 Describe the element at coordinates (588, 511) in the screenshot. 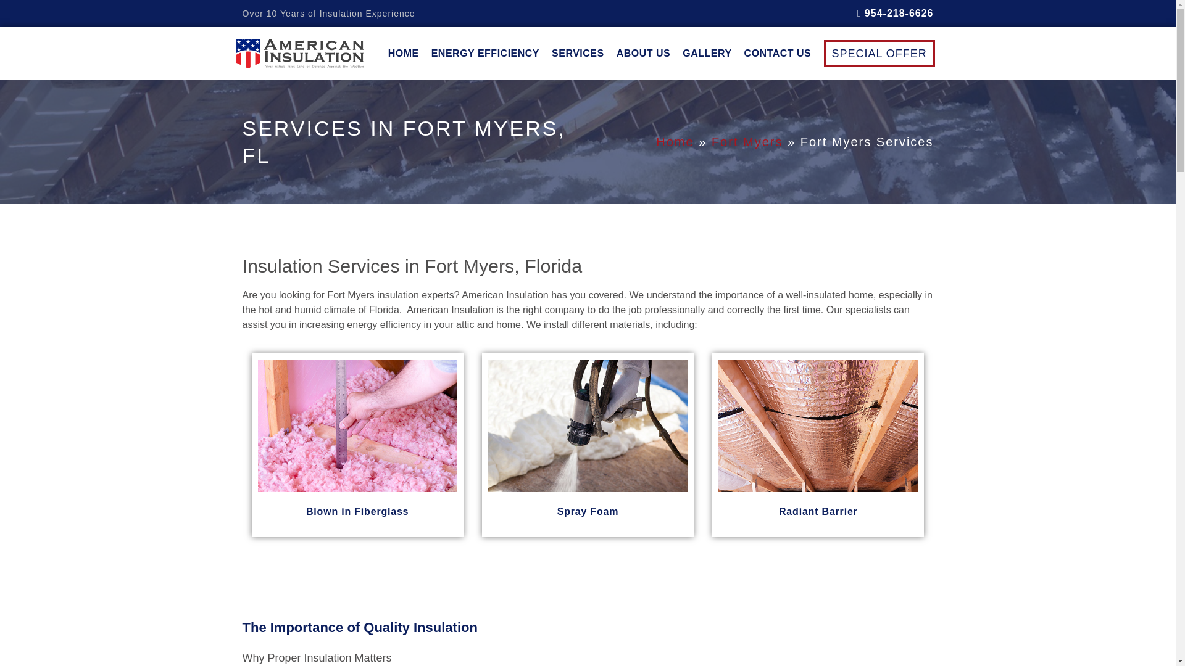

I see `Spray Foam` at that location.